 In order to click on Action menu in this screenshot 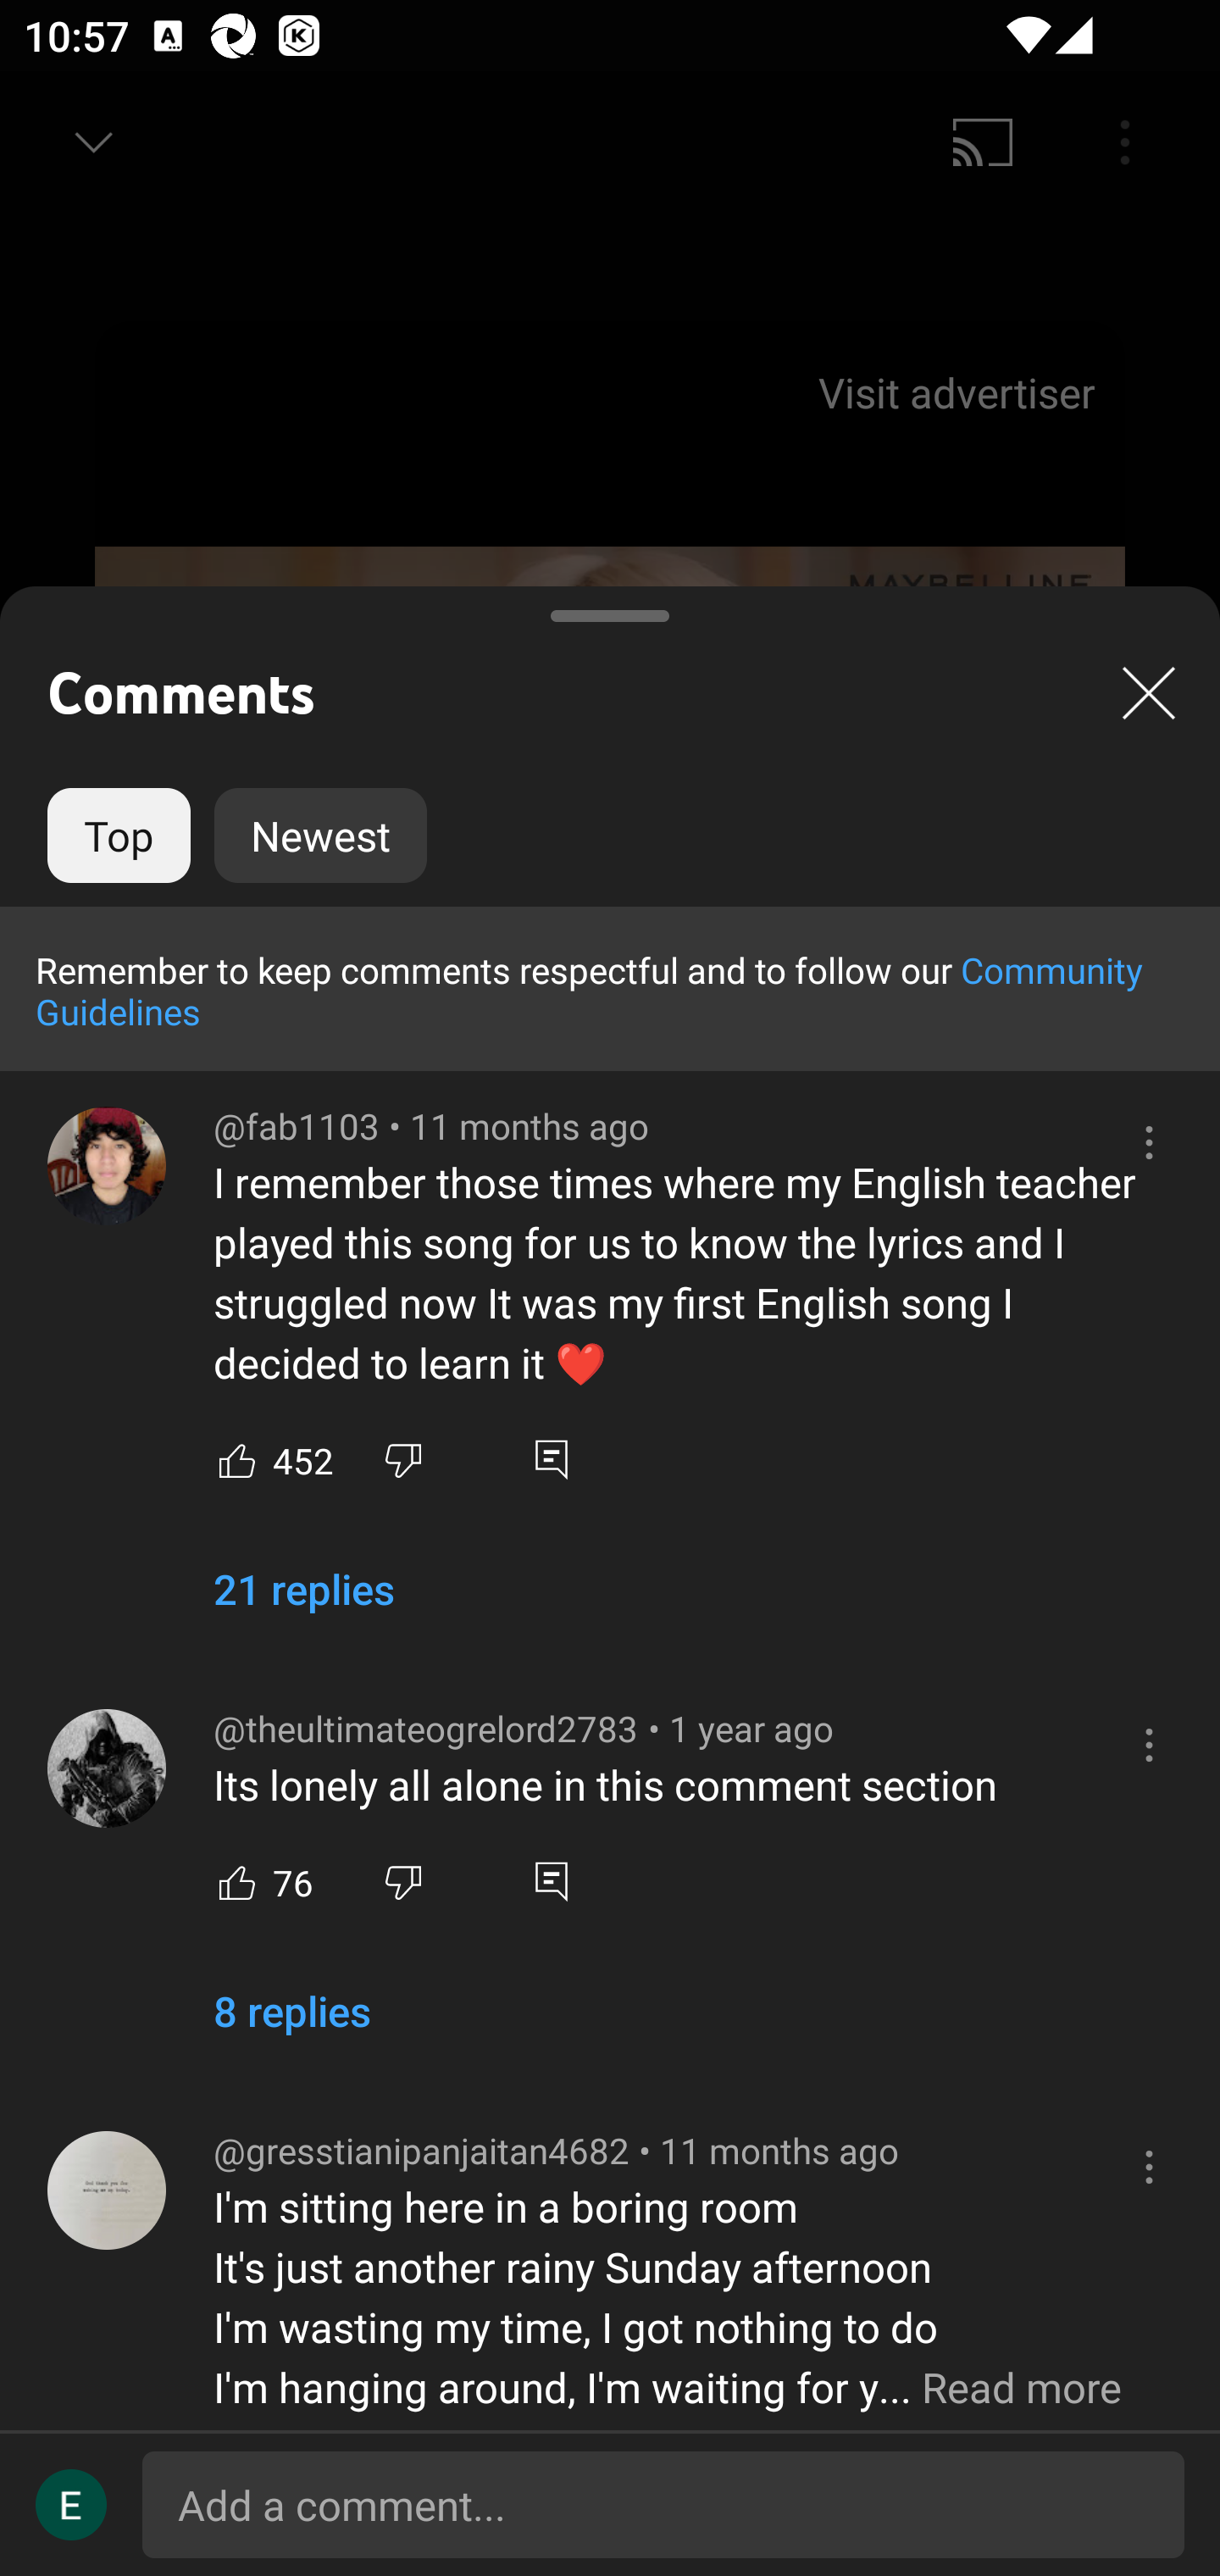, I will do `click(1149, 2166)`.